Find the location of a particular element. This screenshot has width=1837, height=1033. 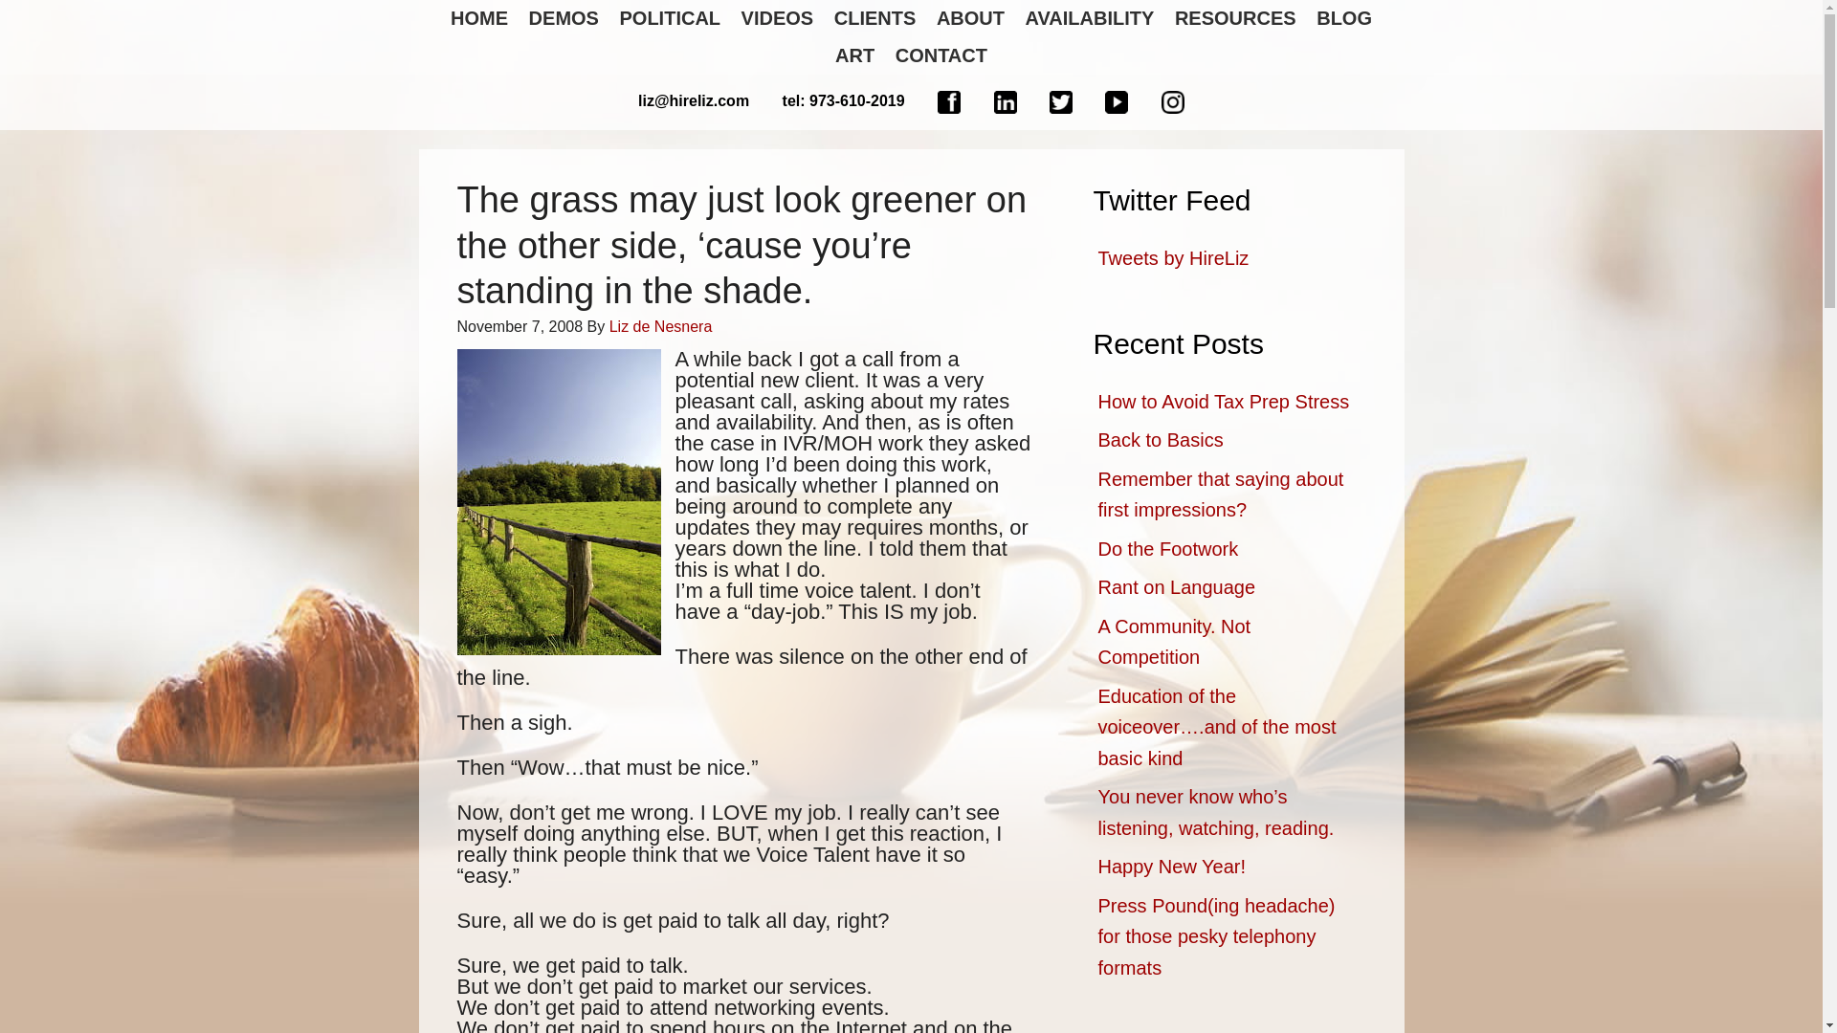

tel: 973-610-2019 is located at coordinates (844, 101).